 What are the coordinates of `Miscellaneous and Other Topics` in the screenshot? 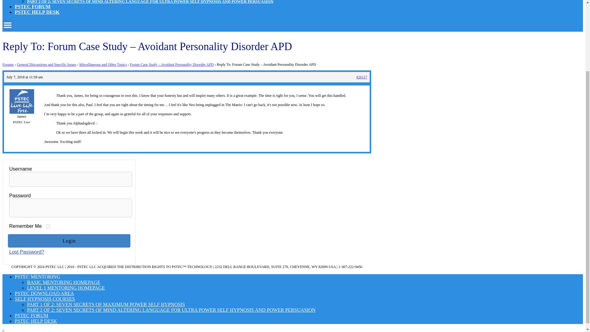 It's located at (103, 65).